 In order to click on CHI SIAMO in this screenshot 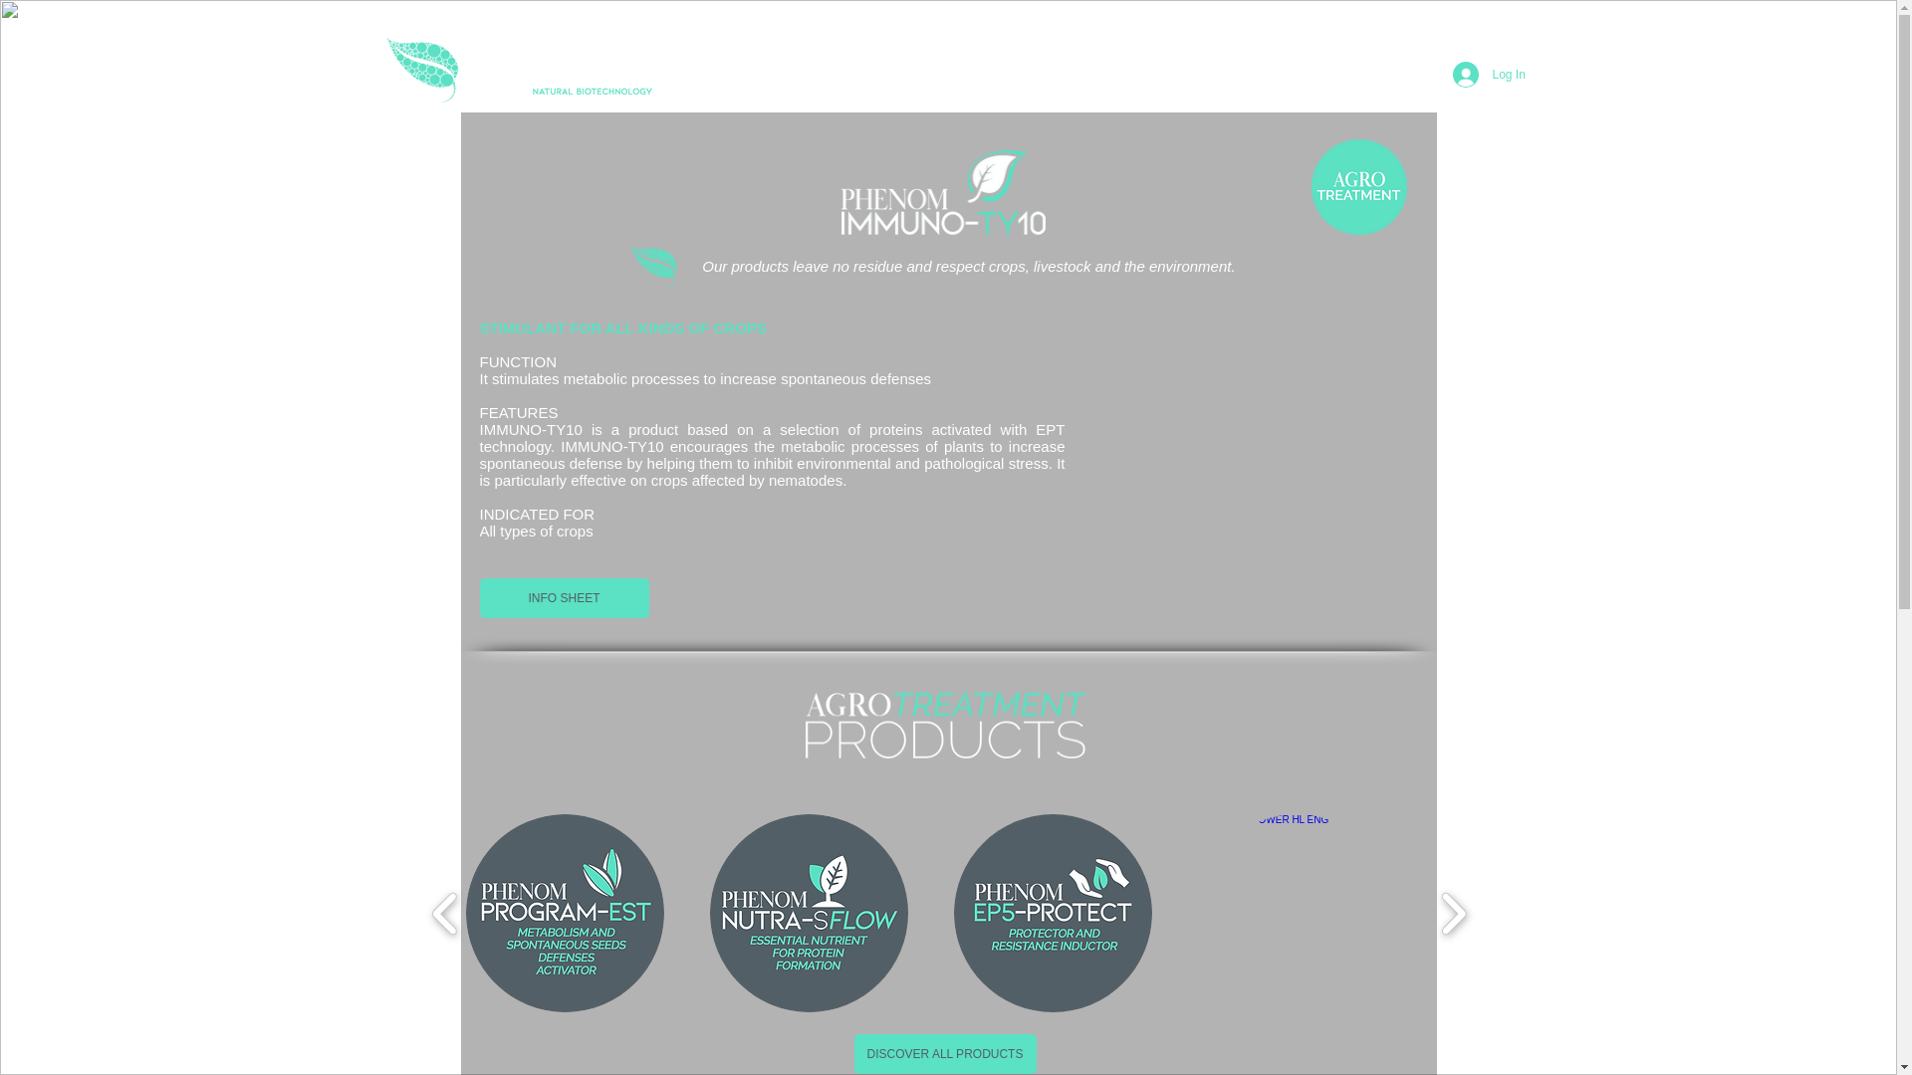, I will do `click(779, 74)`.